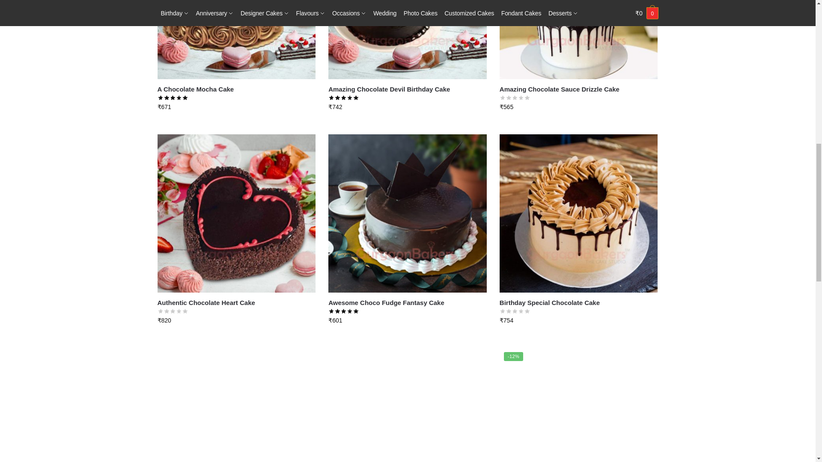 The width and height of the screenshot is (822, 462). What do you see at coordinates (236, 39) in the screenshot?
I see `A Chocolate Mocha Cake` at bounding box center [236, 39].